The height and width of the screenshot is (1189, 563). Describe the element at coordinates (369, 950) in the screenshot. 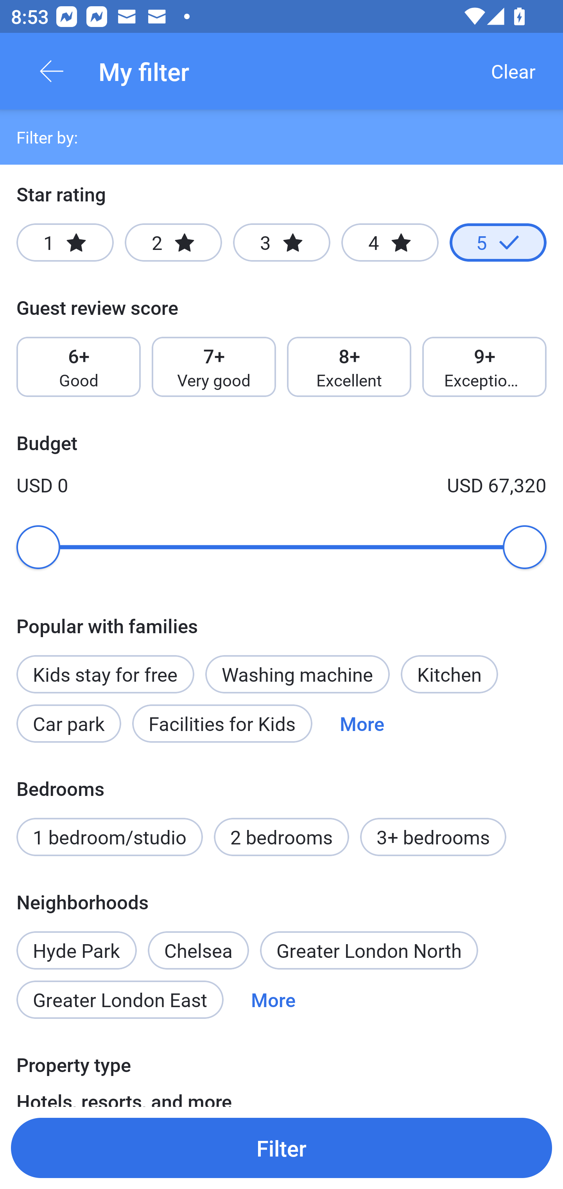

I see `Greater London North` at that location.